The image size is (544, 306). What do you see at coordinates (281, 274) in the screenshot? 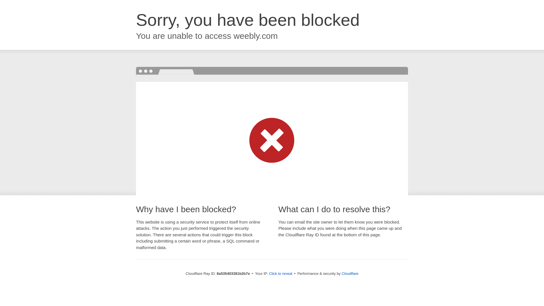
I see `Click to reveal` at bounding box center [281, 274].